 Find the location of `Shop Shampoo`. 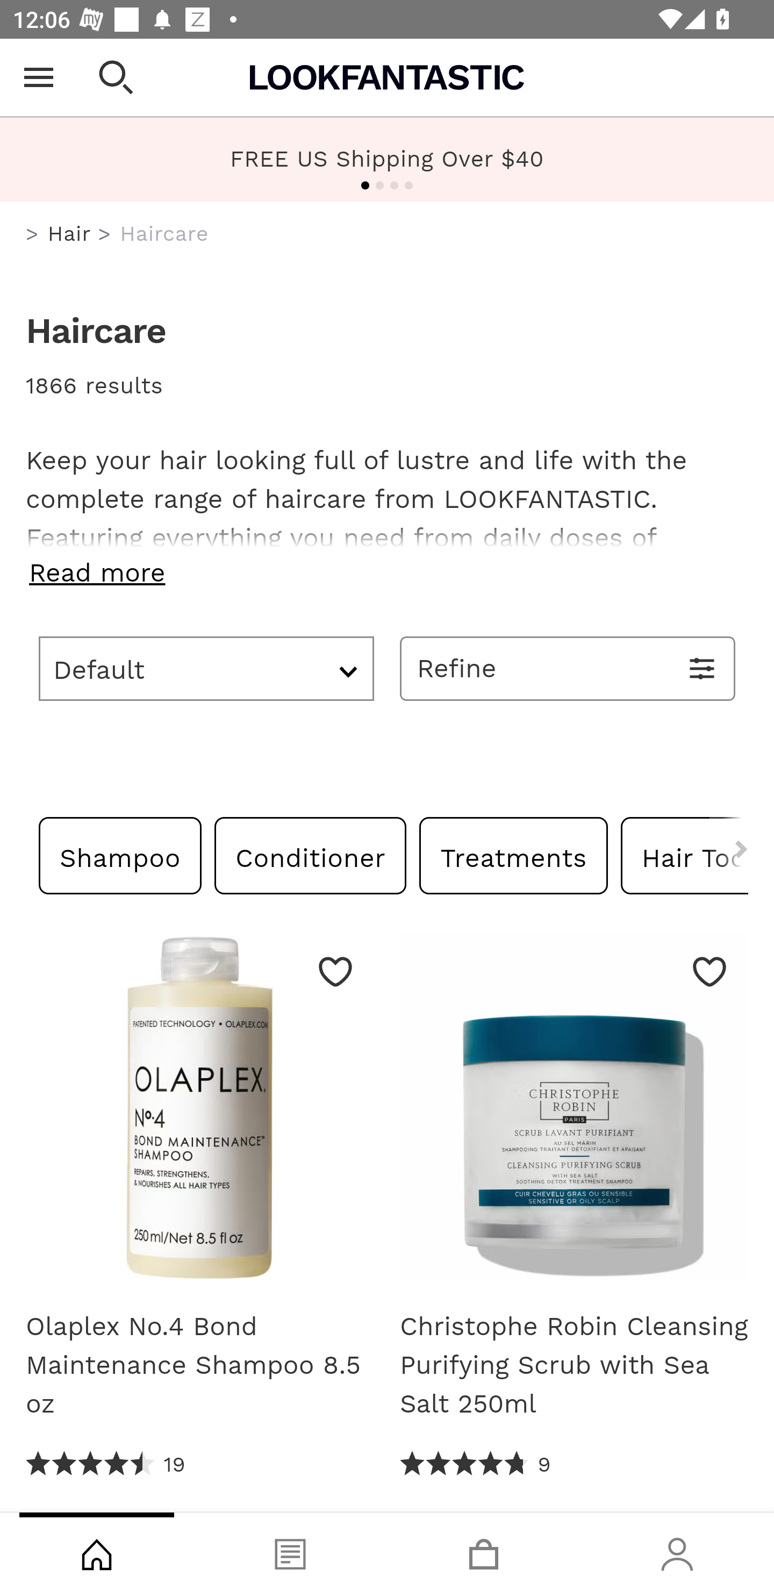

Shop Shampoo is located at coordinates (120, 855).